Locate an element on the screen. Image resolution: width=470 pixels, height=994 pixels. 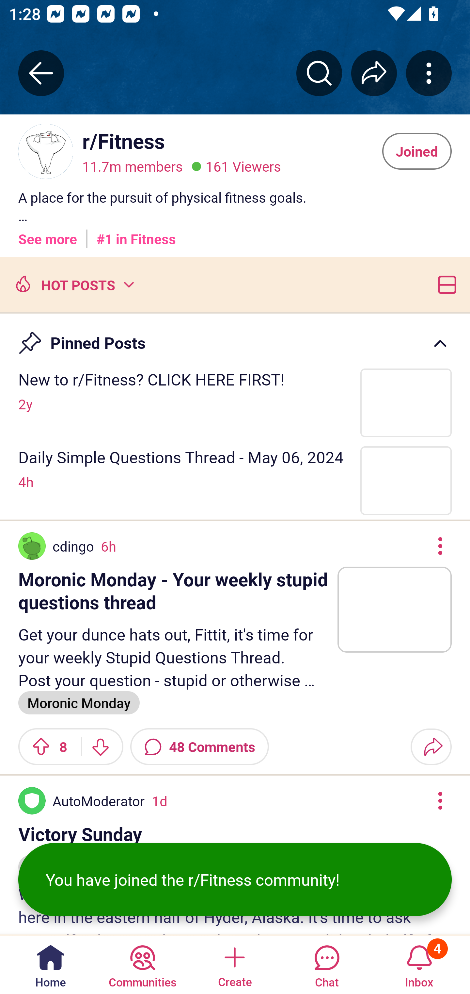
Chat is located at coordinates (327, 964).